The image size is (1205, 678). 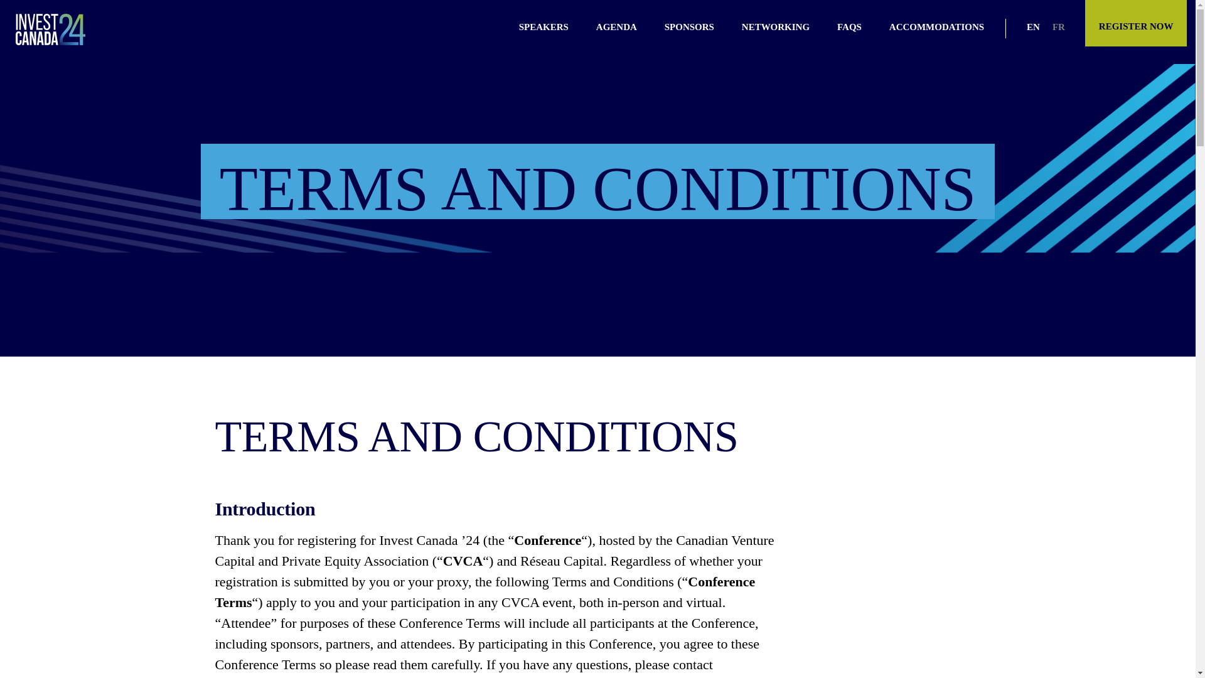 What do you see at coordinates (776, 26) in the screenshot?
I see `NETWORKING` at bounding box center [776, 26].